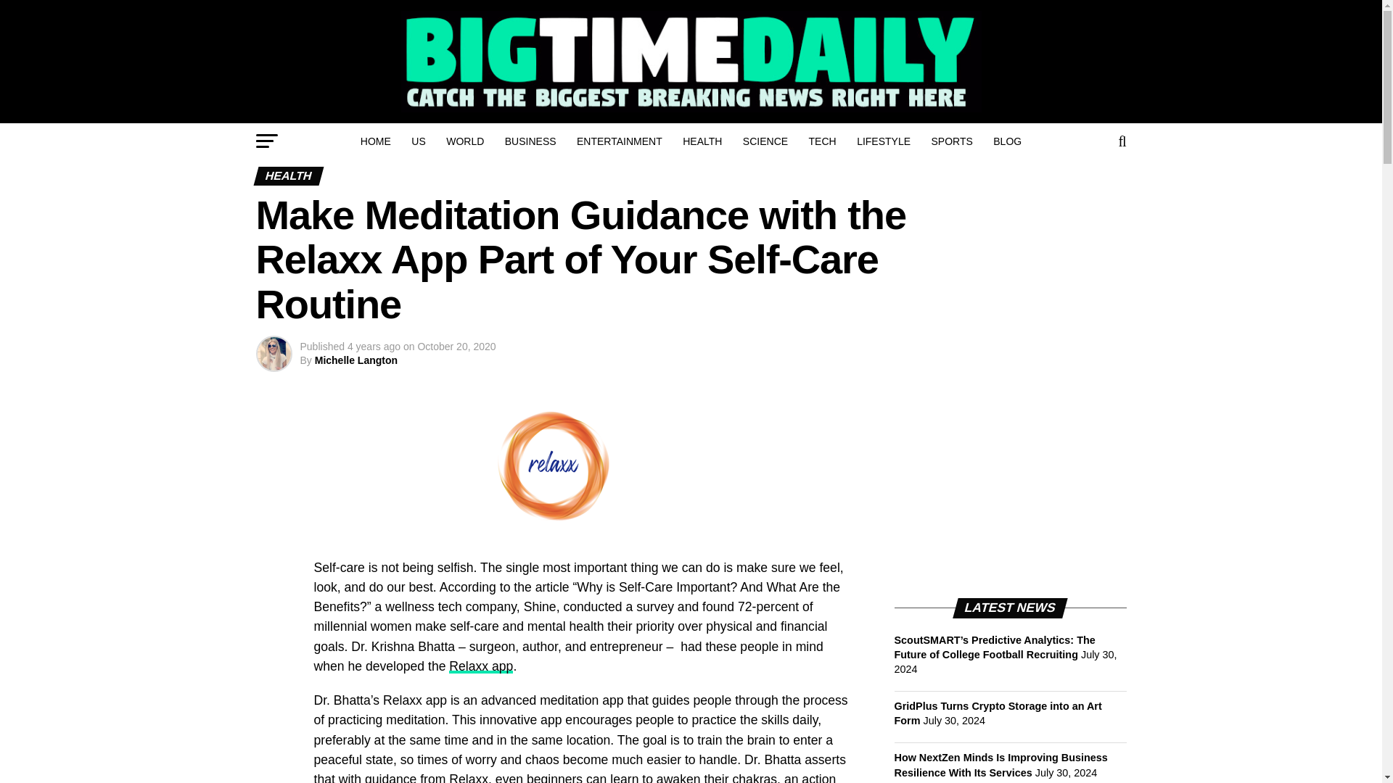  Describe the element at coordinates (376, 141) in the screenshot. I see `HOME` at that location.